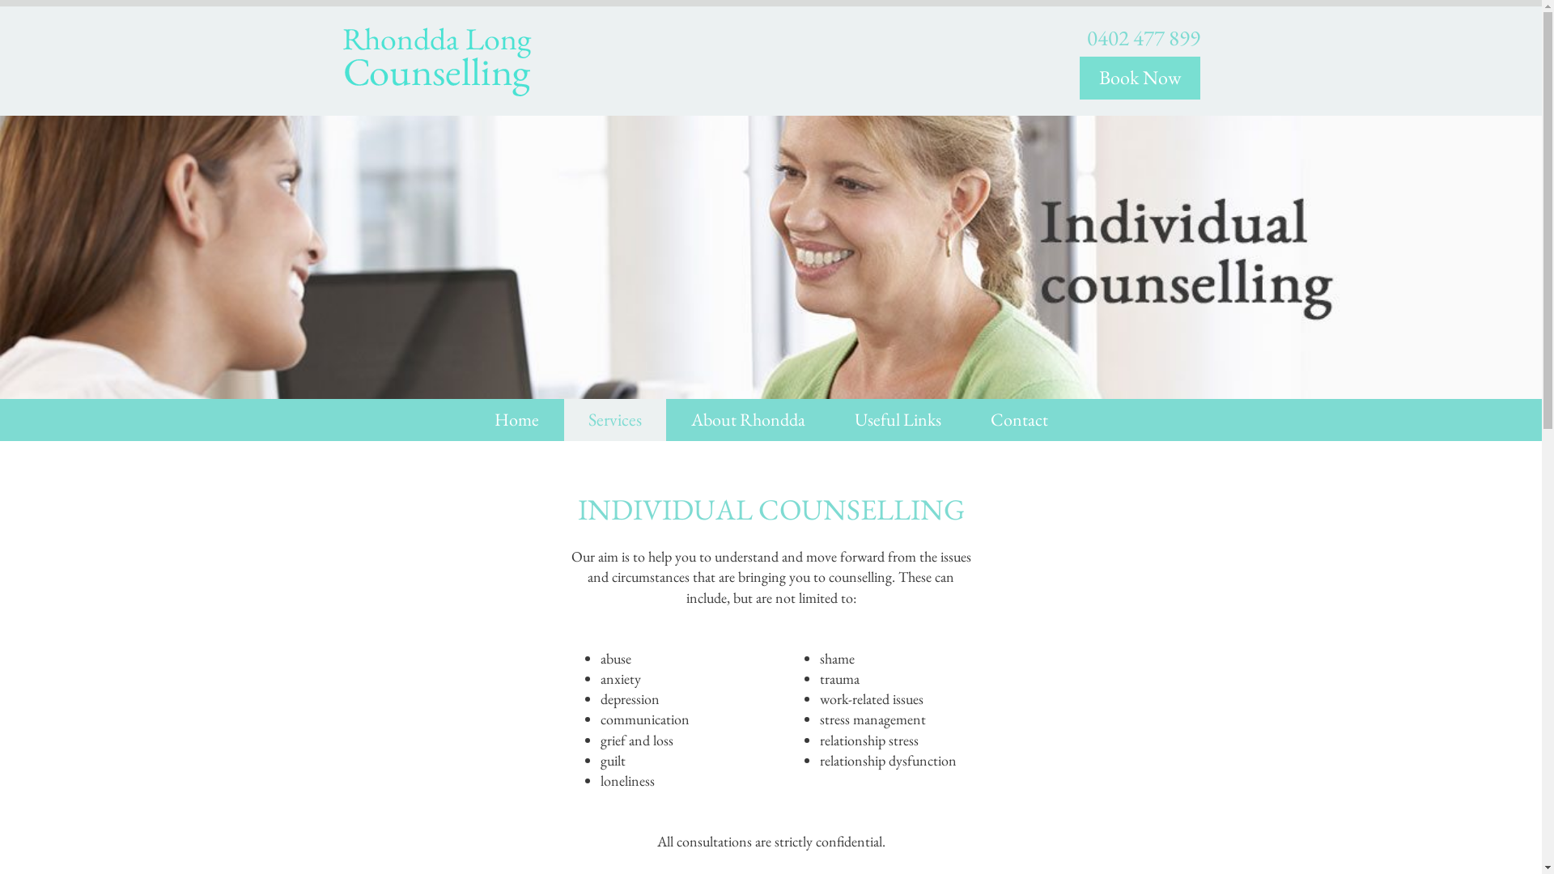 This screenshot has width=1554, height=874. Describe the element at coordinates (748, 420) in the screenshot. I see `About Rhondda` at that location.